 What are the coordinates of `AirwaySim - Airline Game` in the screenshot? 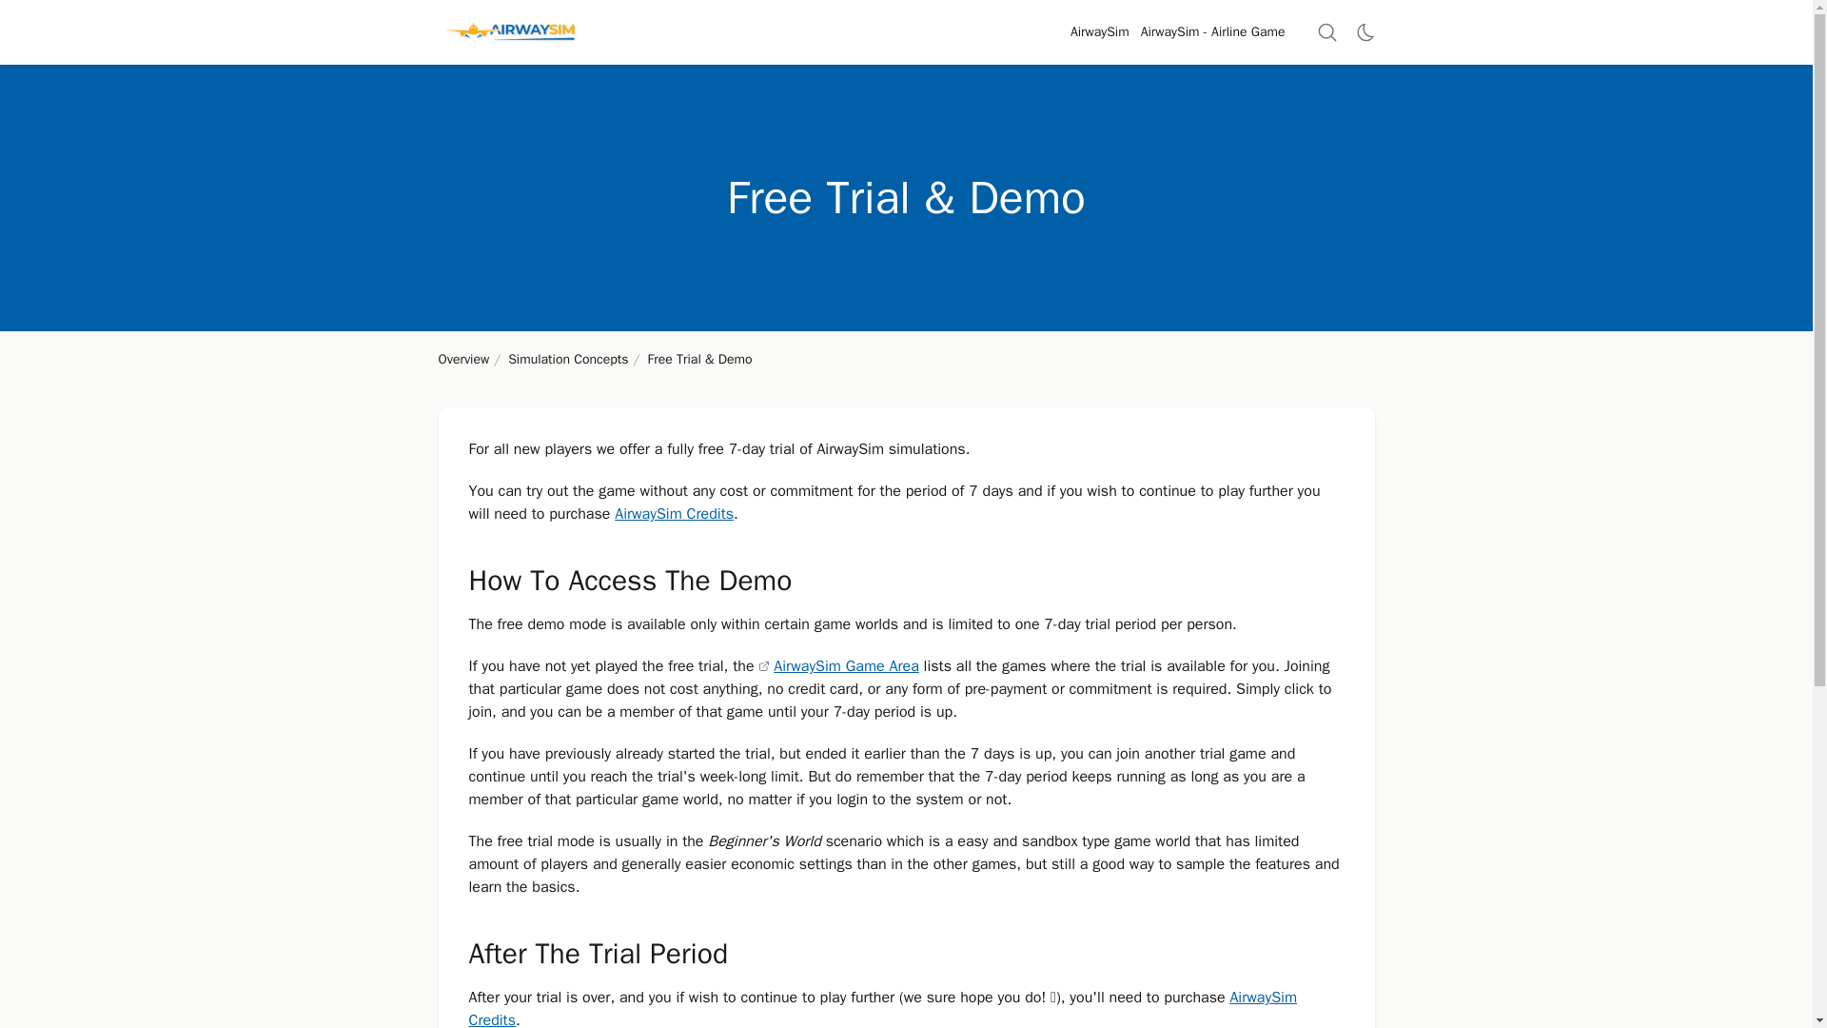 It's located at (1212, 32).